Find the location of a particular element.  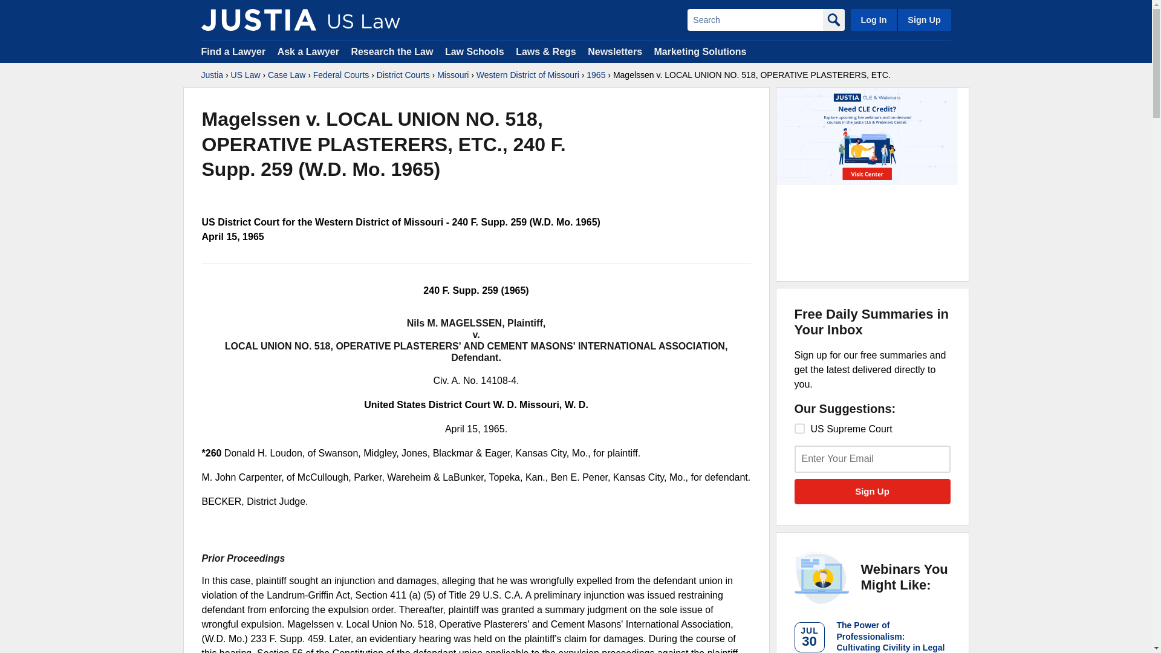

Missouri is located at coordinates (453, 75).